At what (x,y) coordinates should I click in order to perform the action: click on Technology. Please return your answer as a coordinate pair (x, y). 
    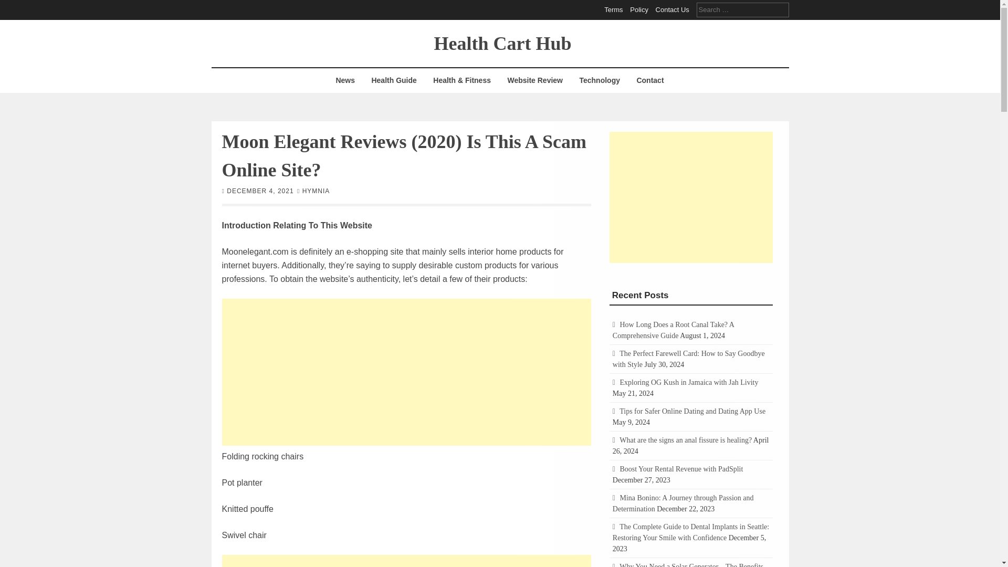
    Looking at the image, I should click on (600, 80).